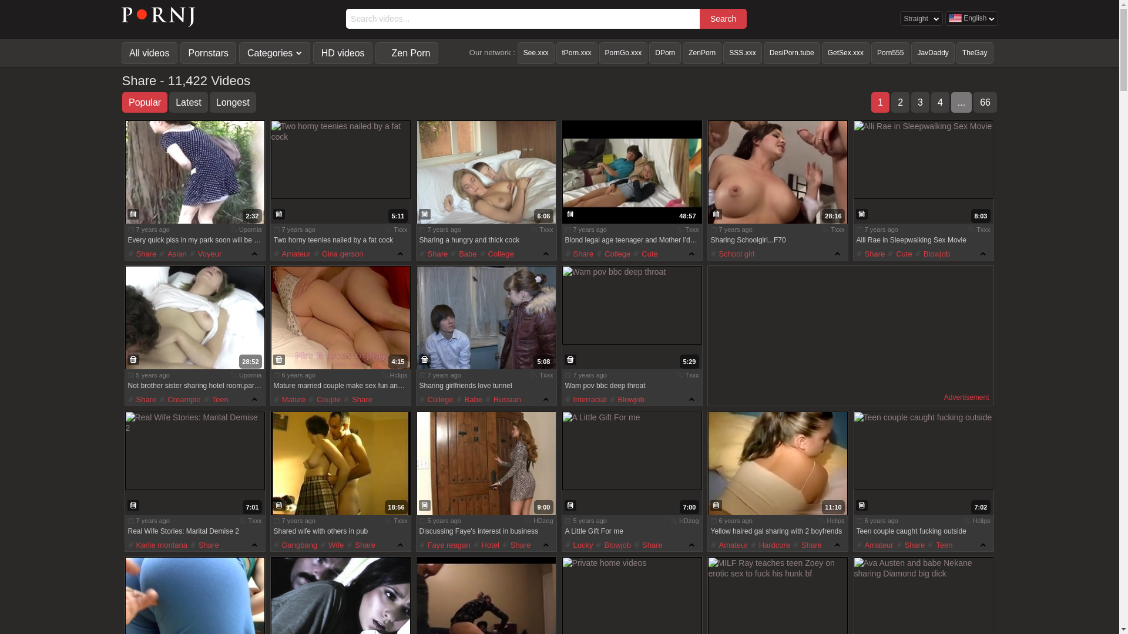 The image size is (1128, 634). What do you see at coordinates (278, 360) in the screenshot?
I see `Report` at bounding box center [278, 360].